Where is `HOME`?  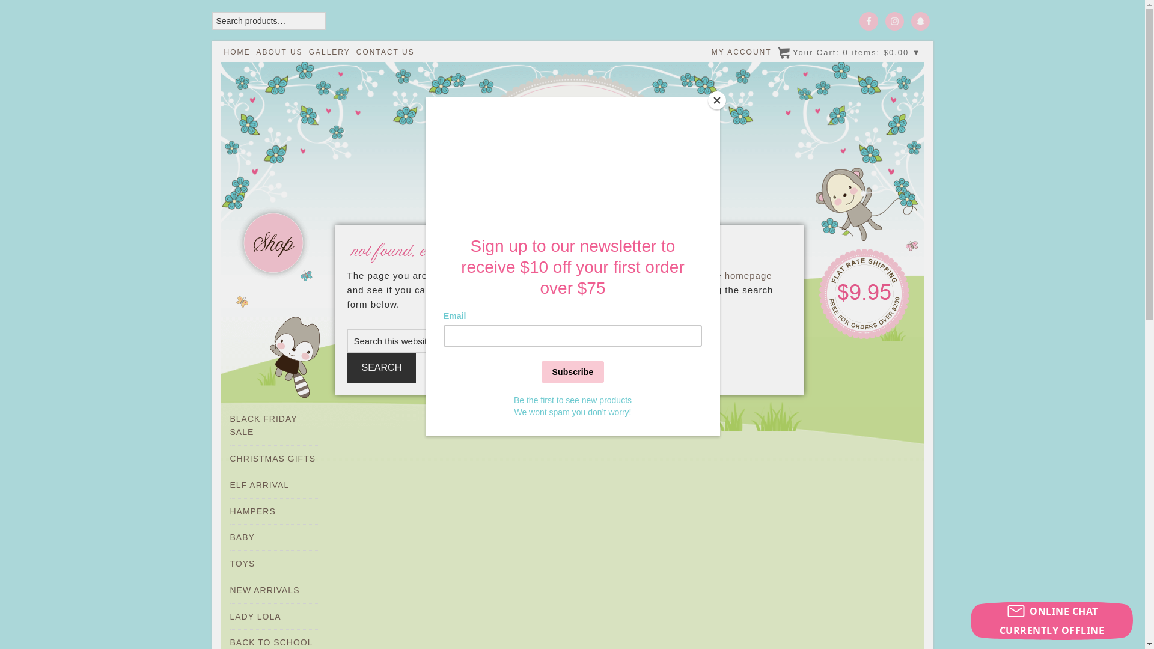
HOME is located at coordinates (237, 52).